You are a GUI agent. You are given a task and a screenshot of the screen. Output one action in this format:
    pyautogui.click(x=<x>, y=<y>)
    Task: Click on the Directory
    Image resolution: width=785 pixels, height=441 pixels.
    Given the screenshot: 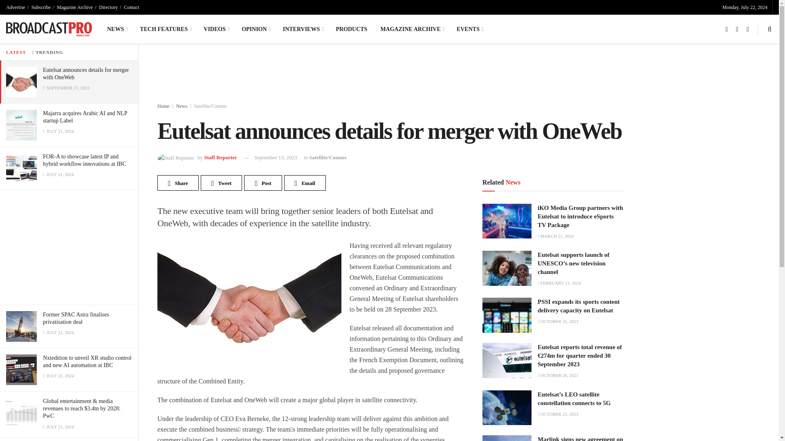 What is the action you would take?
    pyautogui.click(x=108, y=7)
    